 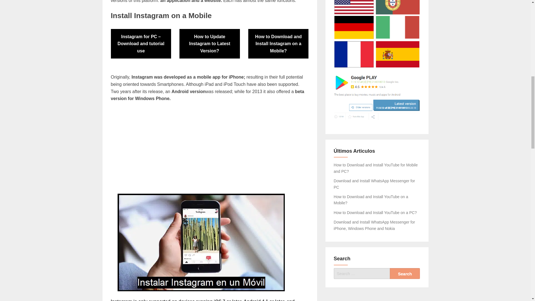 What do you see at coordinates (210, 43) in the screenshot?
I see `How to Update Instagram to Latest Version?` at bounding box center [210, 43].